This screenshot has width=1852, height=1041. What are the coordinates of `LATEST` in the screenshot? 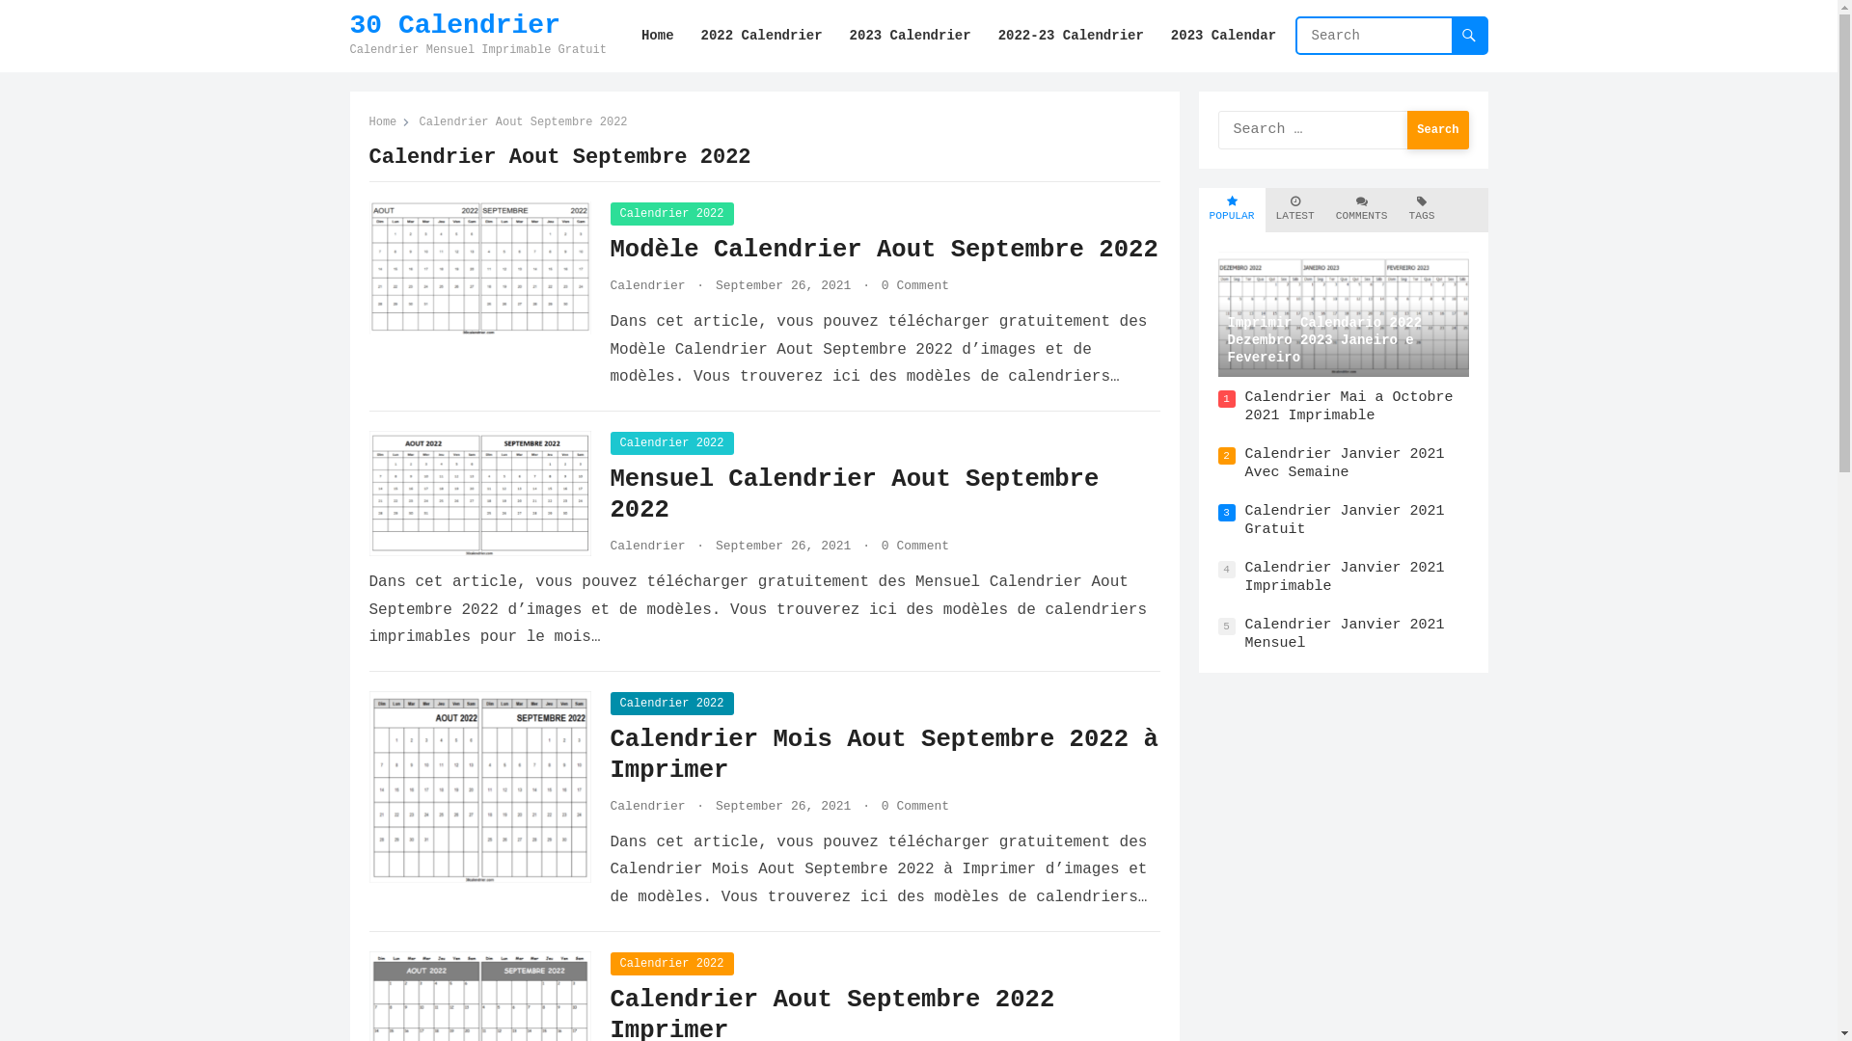 It's located at (1294, 210).